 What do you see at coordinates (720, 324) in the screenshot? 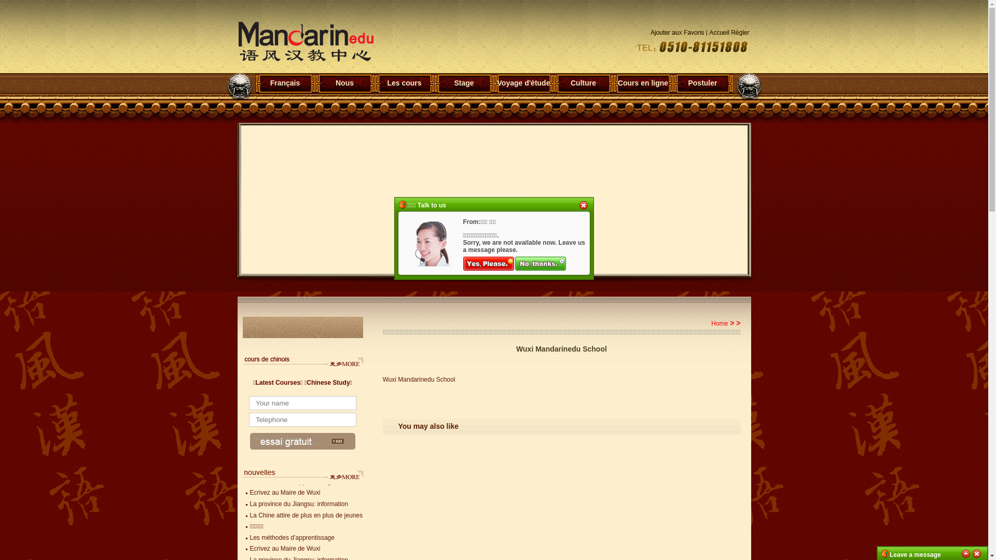
I see `Home` at bounding box center [720, 324].